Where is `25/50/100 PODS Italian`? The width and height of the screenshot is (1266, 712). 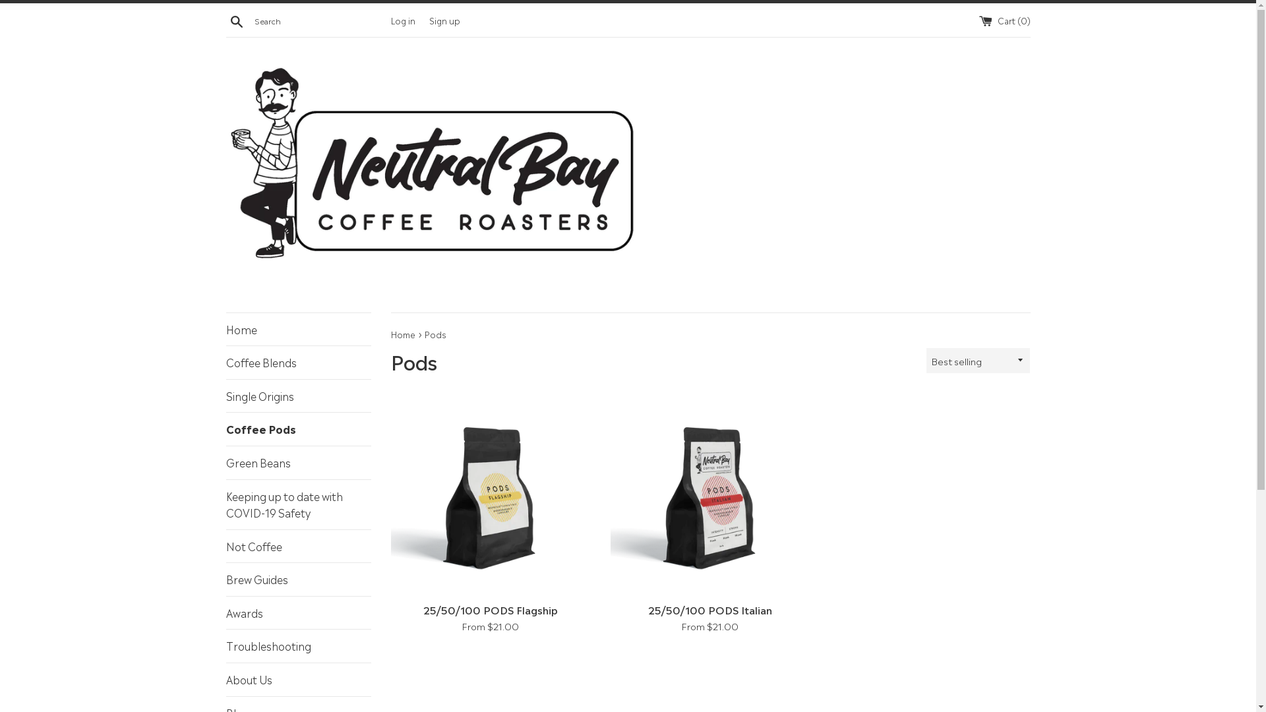 25/50/100 PODS Italian is located at coordinates (711, 496).